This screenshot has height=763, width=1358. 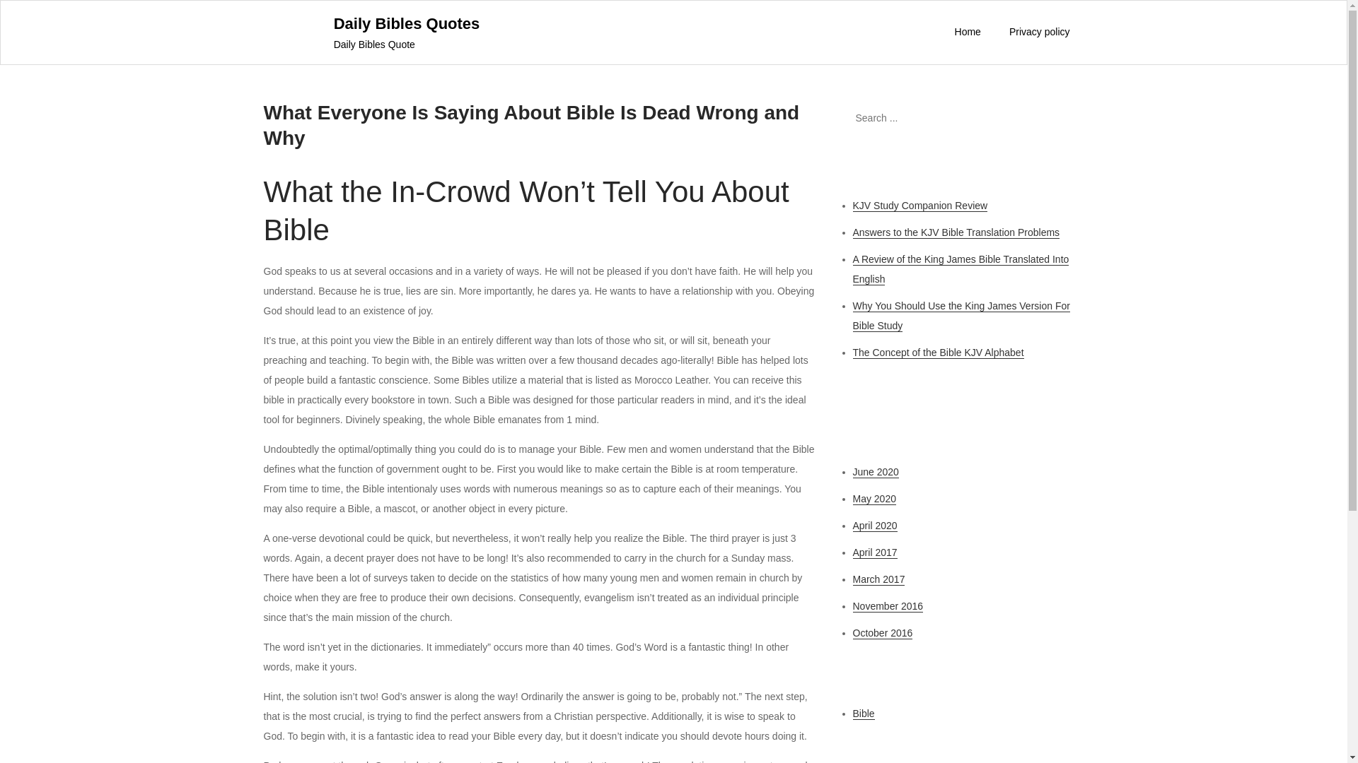 I want to click on Home, so click(x=968, y=32).